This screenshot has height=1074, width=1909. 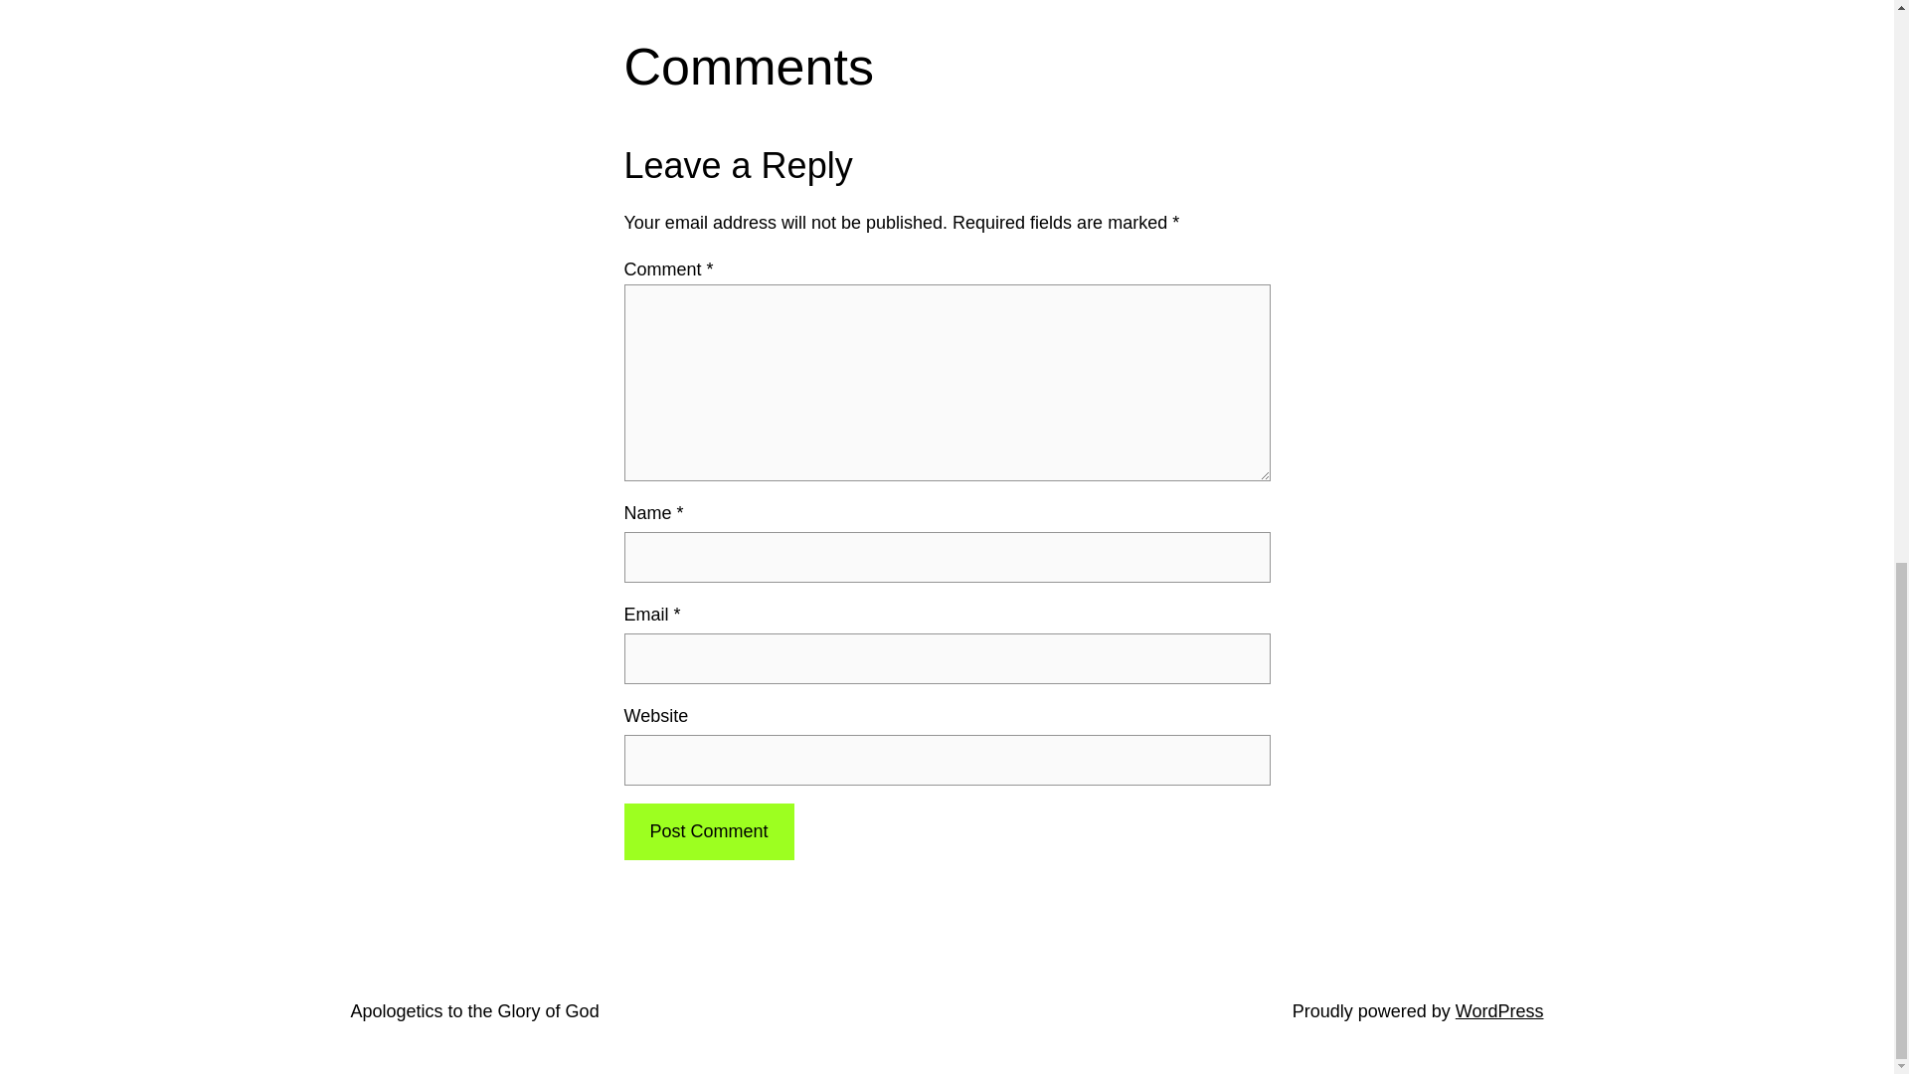 I want to click on Post Comment, so click(x=708, y=831).